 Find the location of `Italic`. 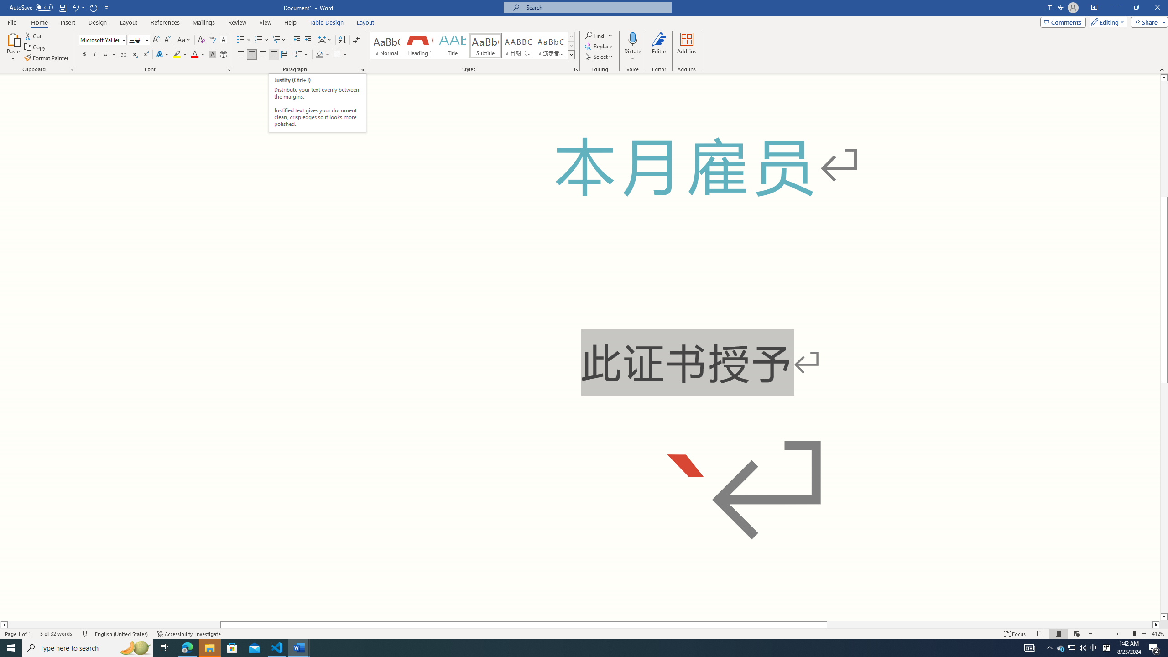

Italic is located at coordinates (95, 55).